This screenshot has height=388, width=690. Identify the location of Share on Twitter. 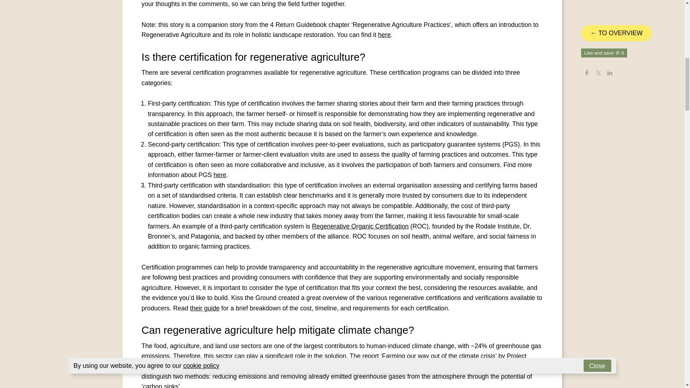
(598, 5).